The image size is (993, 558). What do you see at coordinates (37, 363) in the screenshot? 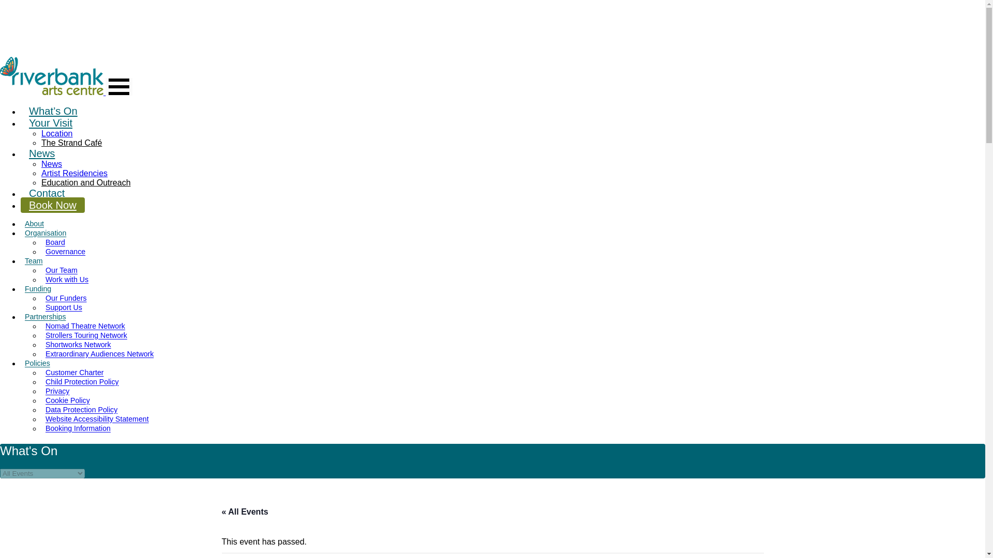
I see `Policies` at bounding box center [37, 363].